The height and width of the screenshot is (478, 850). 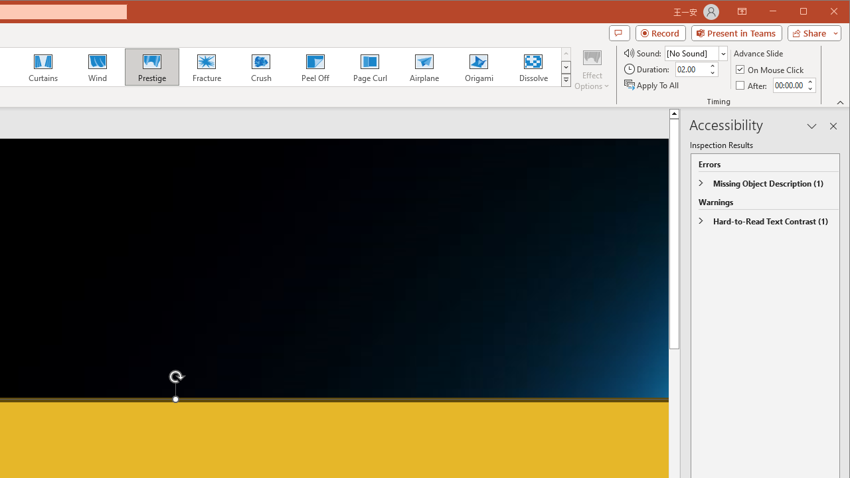 I want to click on Peel Off, so click(x=315, y=66).